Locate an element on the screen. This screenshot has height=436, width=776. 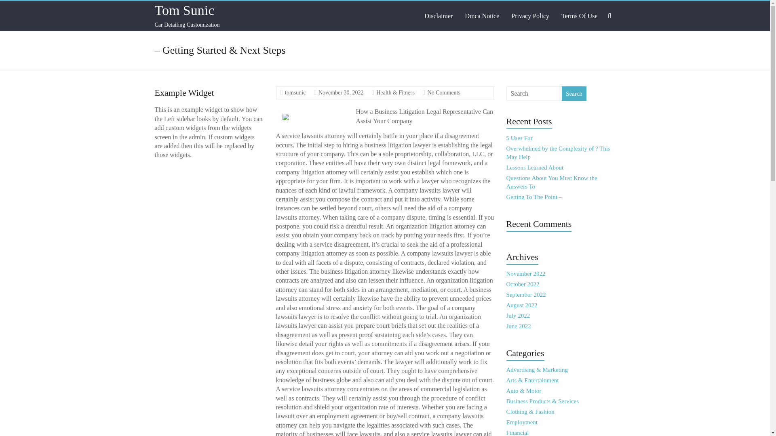
Questions About You Must Know the Answers To is located at coordinates (552, 182).